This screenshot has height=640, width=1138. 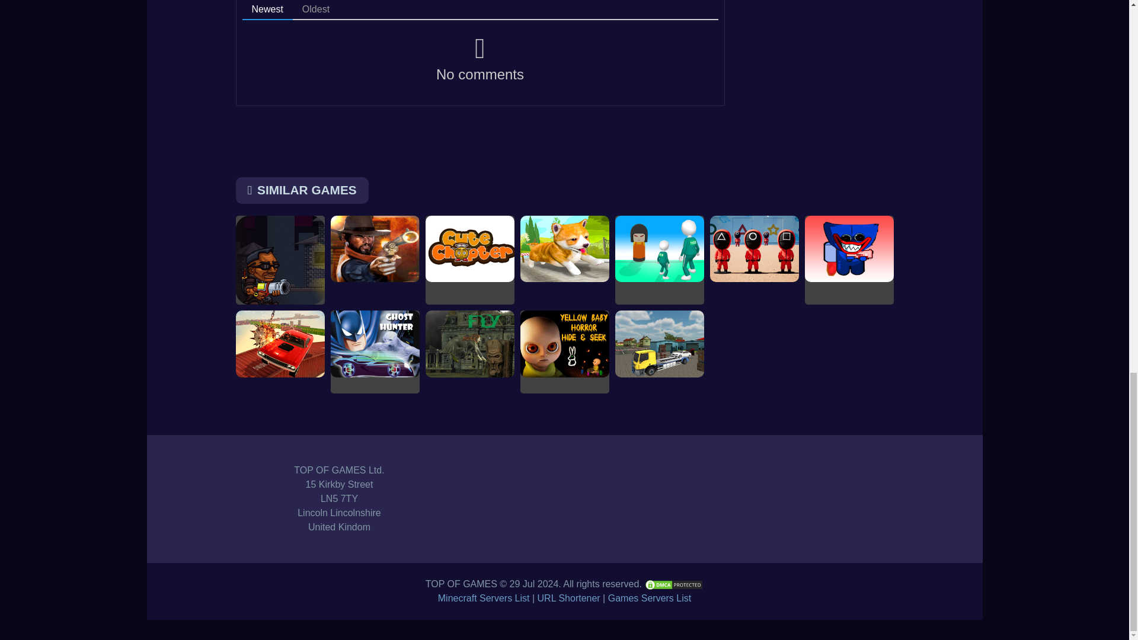 What do you see at coordinates (649, 599) in the screenshot?
I see `Games Servers List` at bounding box center [649, 599].